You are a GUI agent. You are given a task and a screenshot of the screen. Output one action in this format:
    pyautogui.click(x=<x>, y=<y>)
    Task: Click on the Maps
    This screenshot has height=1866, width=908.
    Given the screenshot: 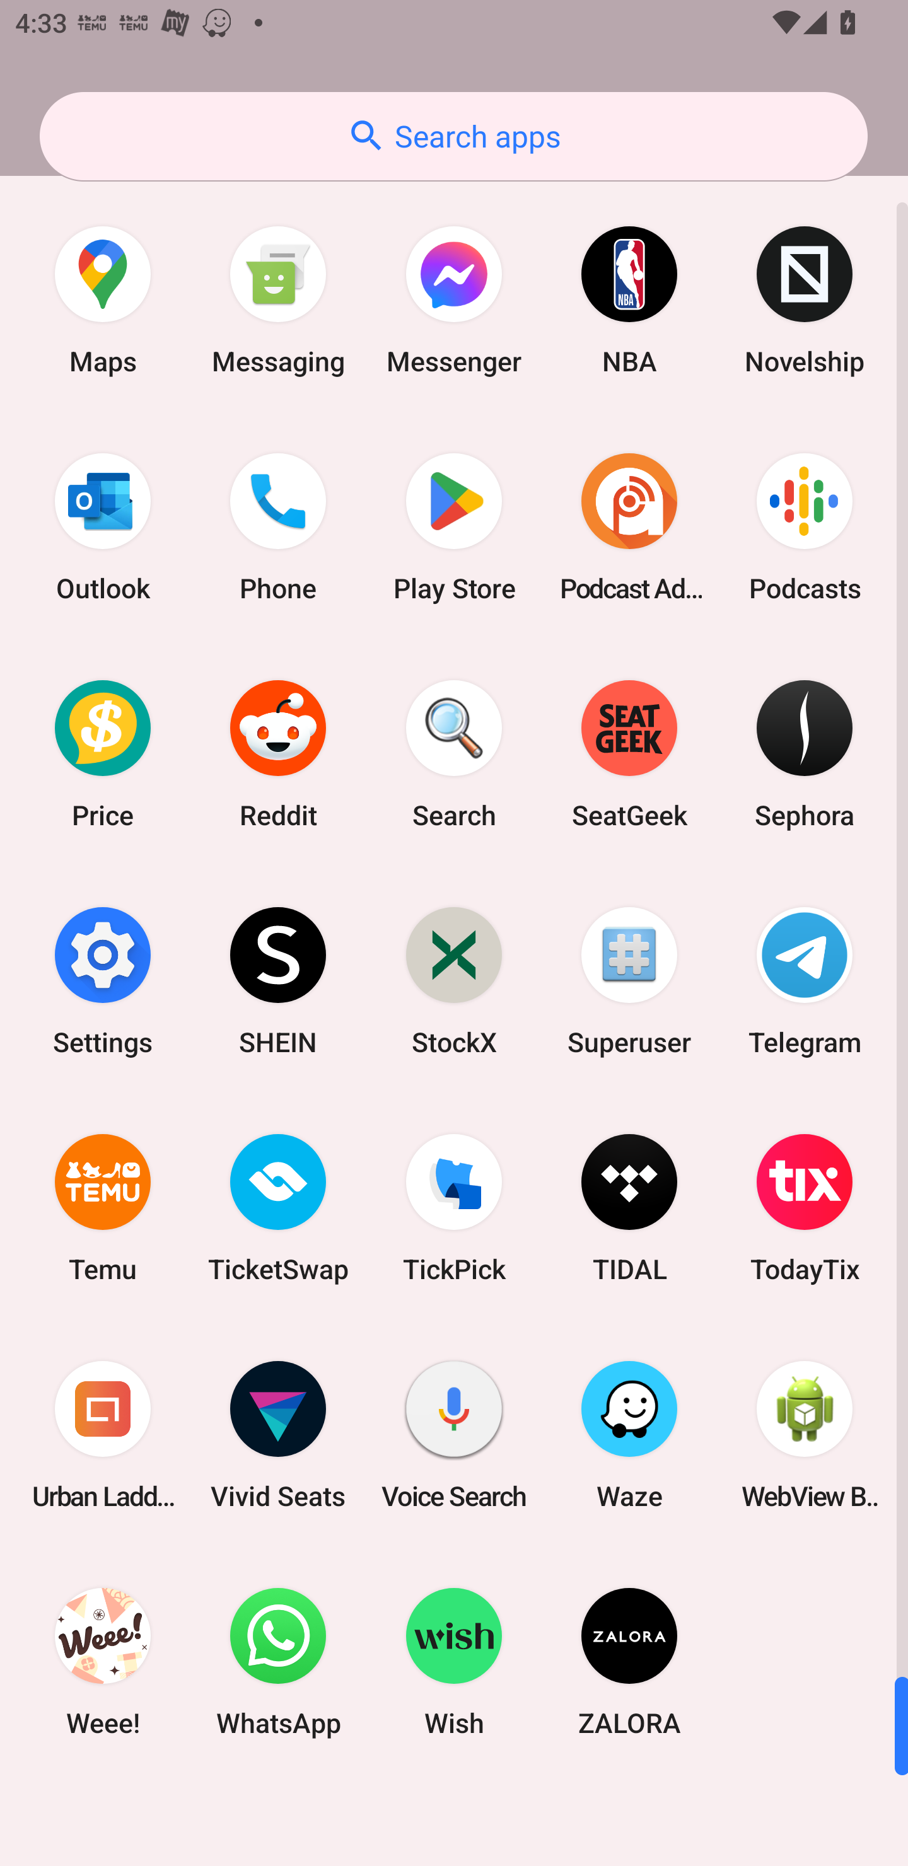 What is the action you would take?
    pyautogui.click(x=103, y=300)
    